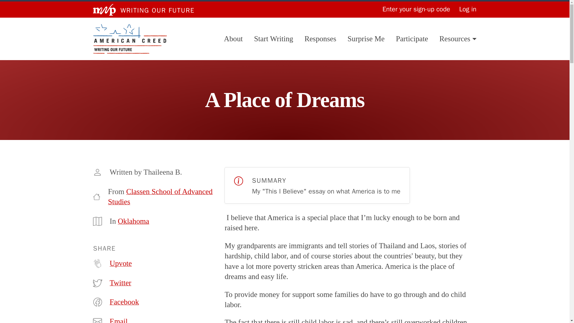 The width and height of the screenshot is (574, 323). Describe the element at coordinates (160, 196) in the screenshot. I see `Classen School of Advanced Studies` at that location.